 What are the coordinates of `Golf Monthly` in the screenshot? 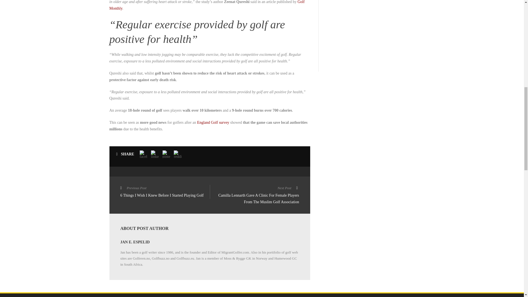 It's located at (207, 5).